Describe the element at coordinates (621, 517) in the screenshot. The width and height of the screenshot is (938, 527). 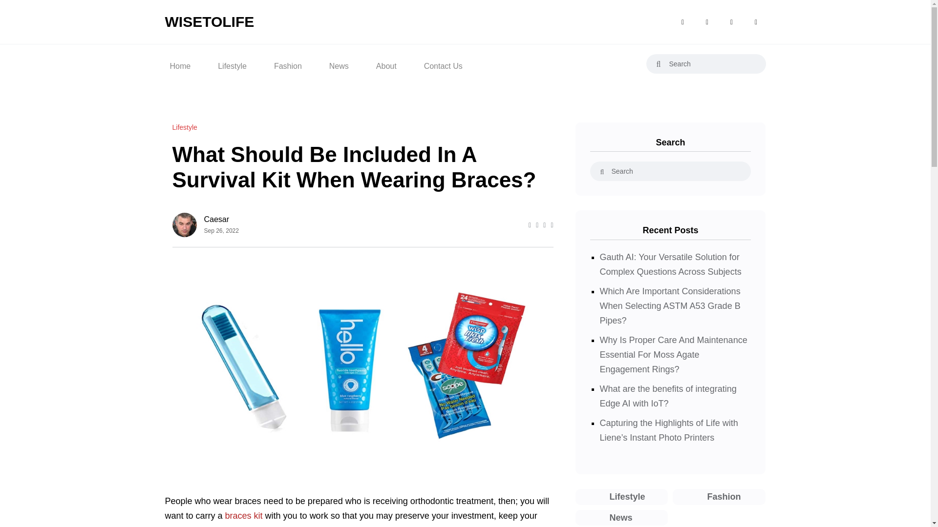
I see `News` at that location.